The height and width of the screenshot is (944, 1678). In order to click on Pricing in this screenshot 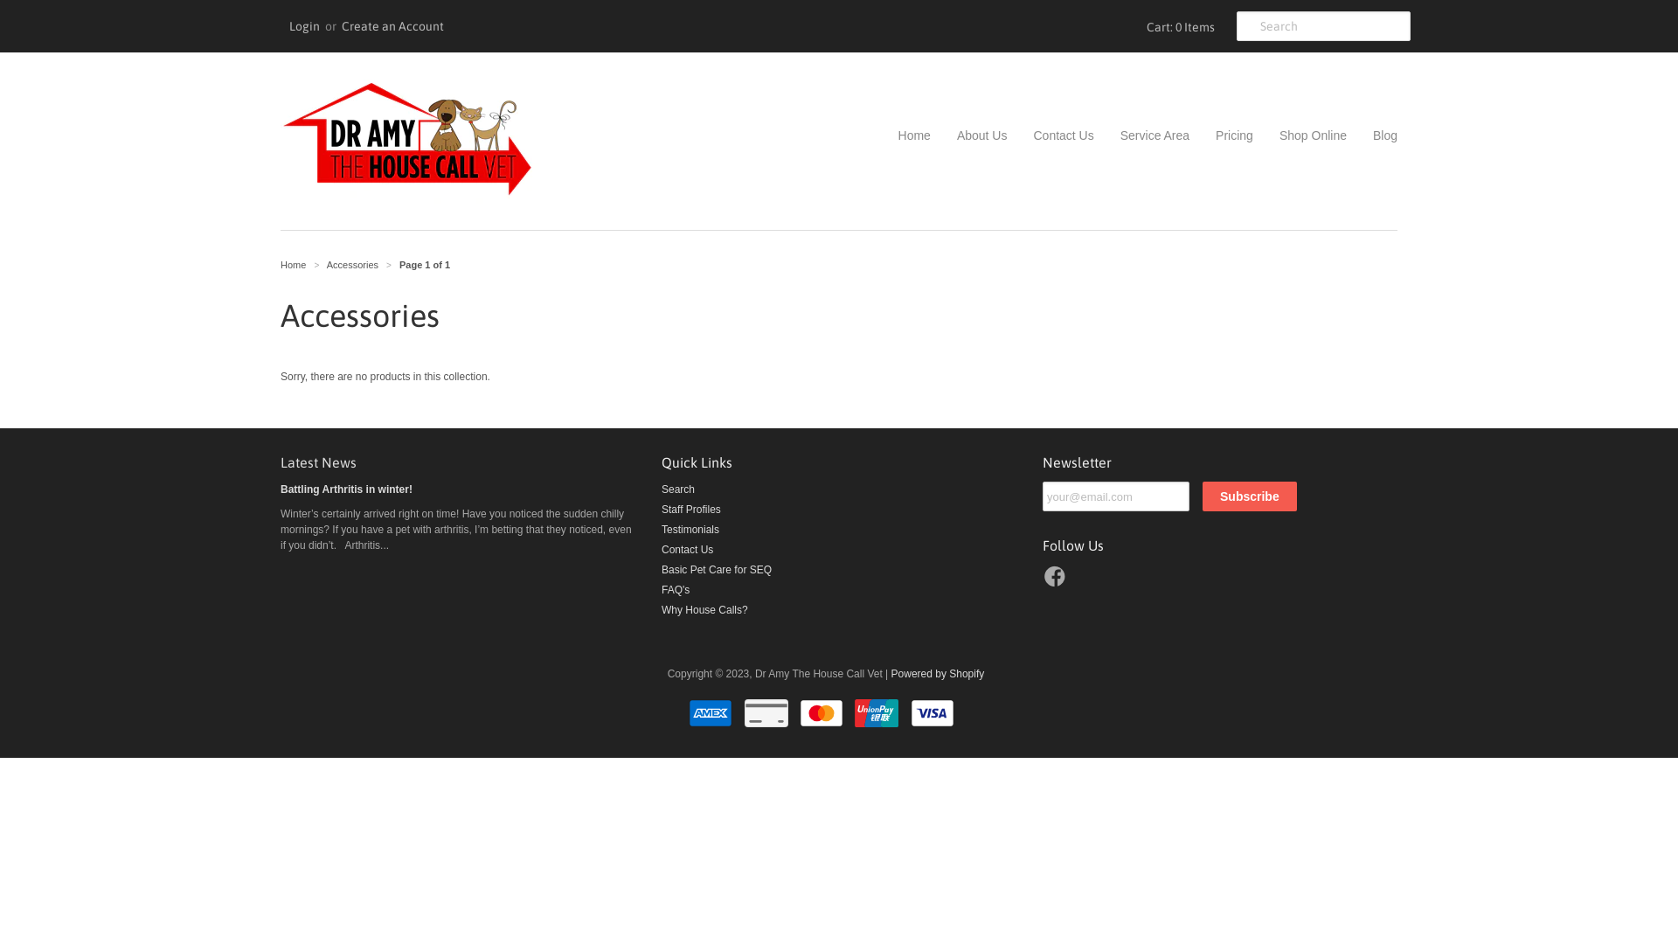, I will do `click(1222, 135)`.